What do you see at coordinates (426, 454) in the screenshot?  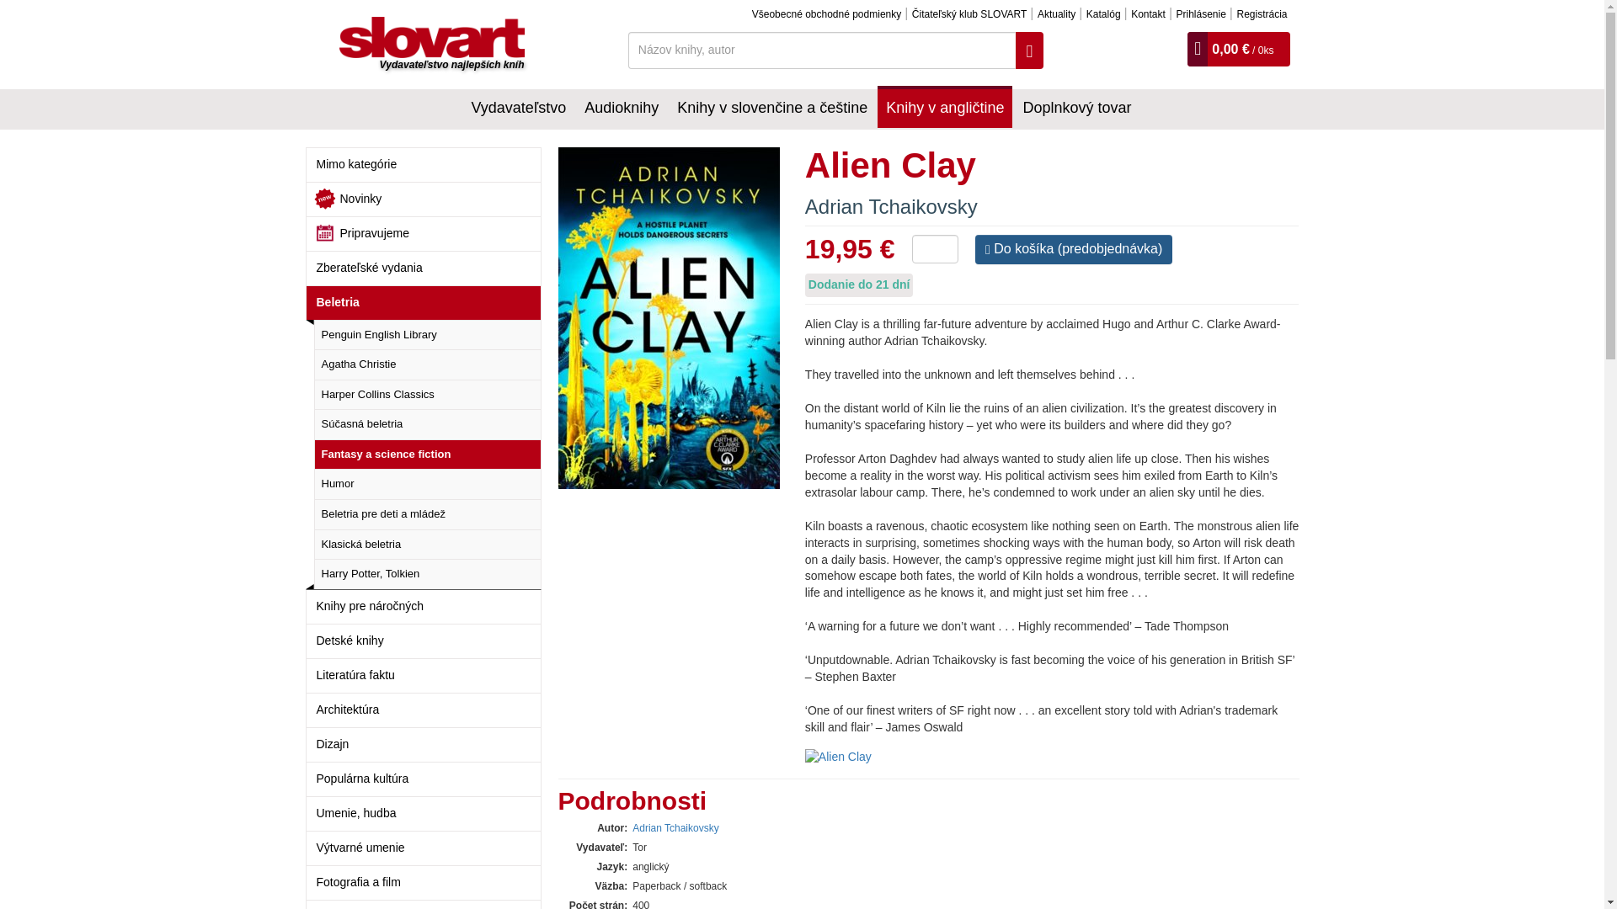 I see `Fantasy a science fiction` at bounding box center [426, 454].